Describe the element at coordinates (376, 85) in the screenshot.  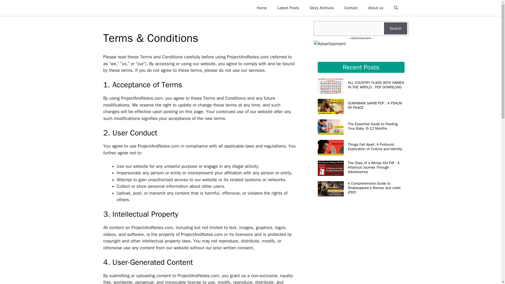
I see `ALL COUNTRY FLAGS WITH NAMES IN THE WROLD : PDF DOWNLOAD` at that location.